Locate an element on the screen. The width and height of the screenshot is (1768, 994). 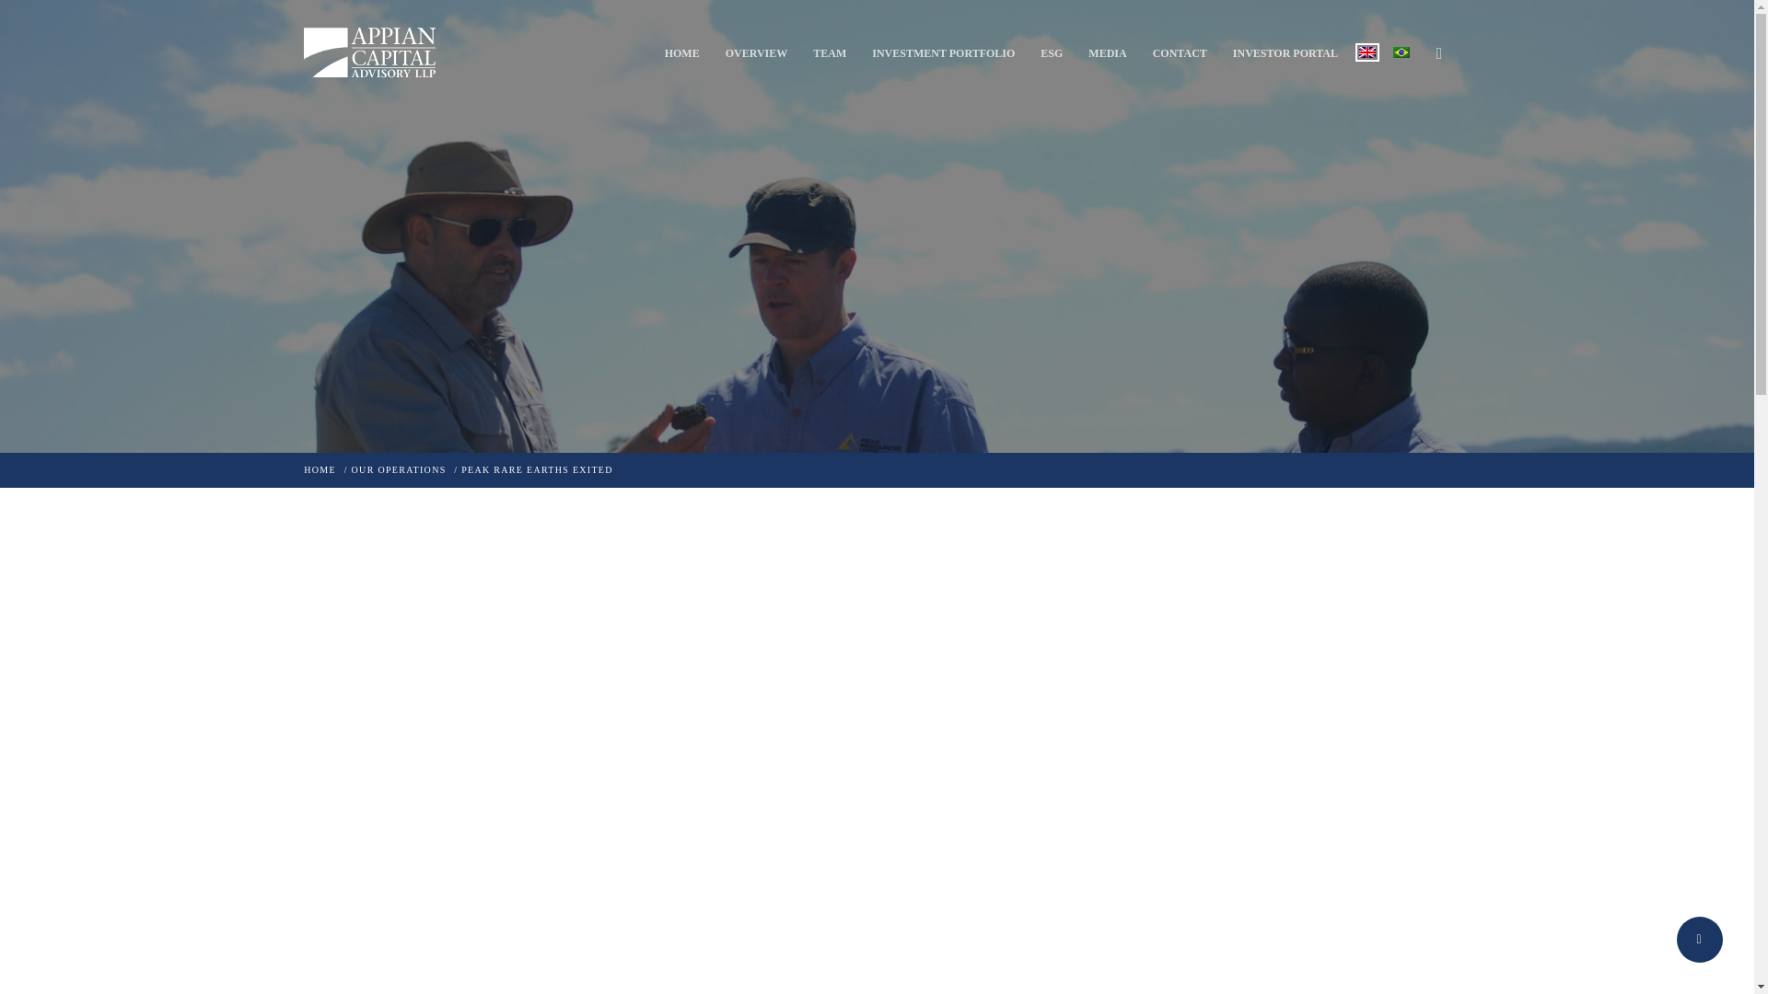
OVERVIEW is located at coordinates (757, 52).